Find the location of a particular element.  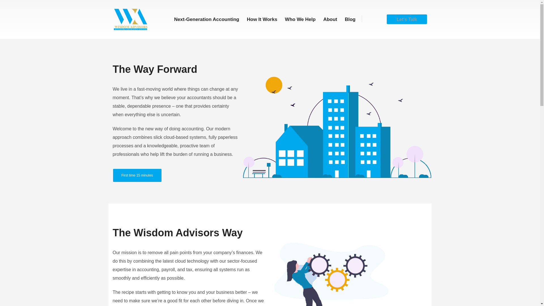

Let's Talk is located at coordinates (407, 19).